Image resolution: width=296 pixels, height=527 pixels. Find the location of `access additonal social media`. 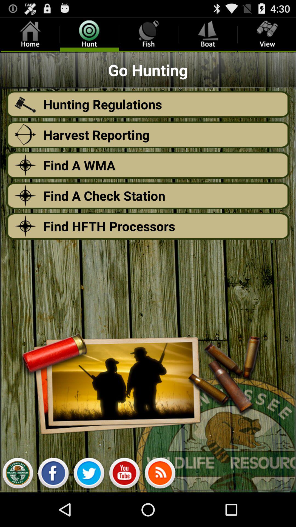

access additonal social media is located at coordinates (160, 475).